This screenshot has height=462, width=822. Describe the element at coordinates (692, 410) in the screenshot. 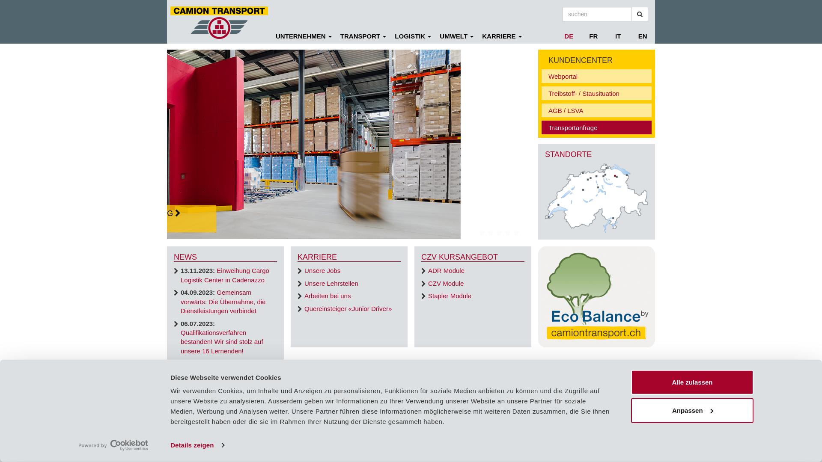

I see `Anpassen` at that location.